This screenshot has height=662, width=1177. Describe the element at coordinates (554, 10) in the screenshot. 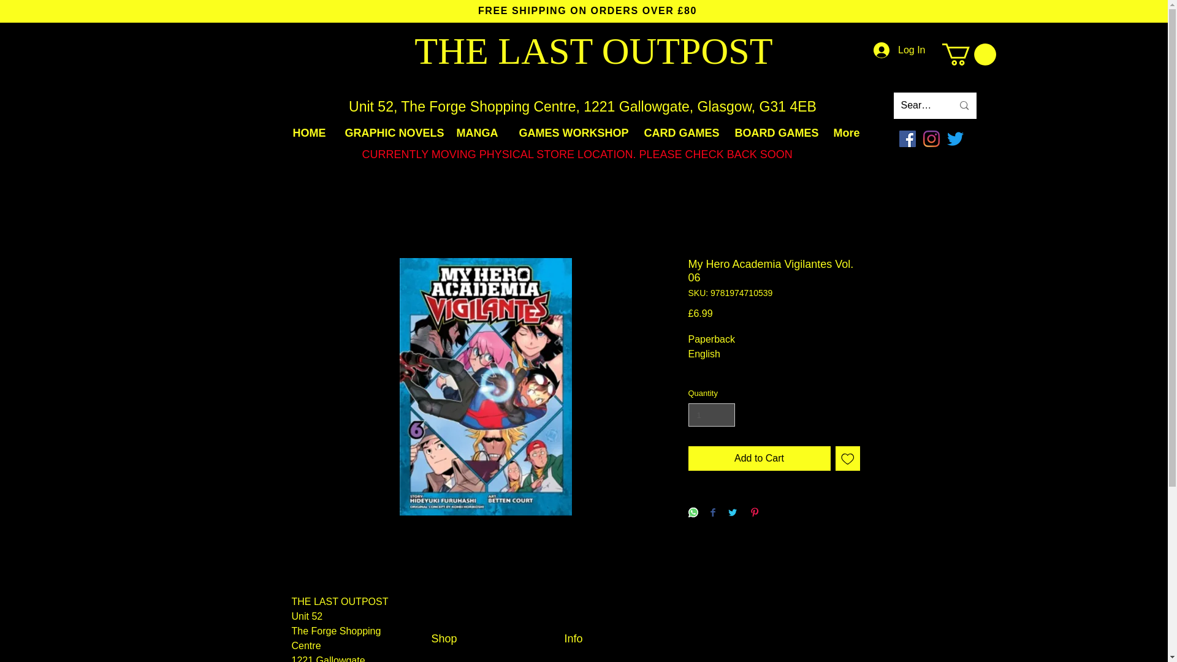

I see `FREE SHIPPING ON ORDER` at that location.